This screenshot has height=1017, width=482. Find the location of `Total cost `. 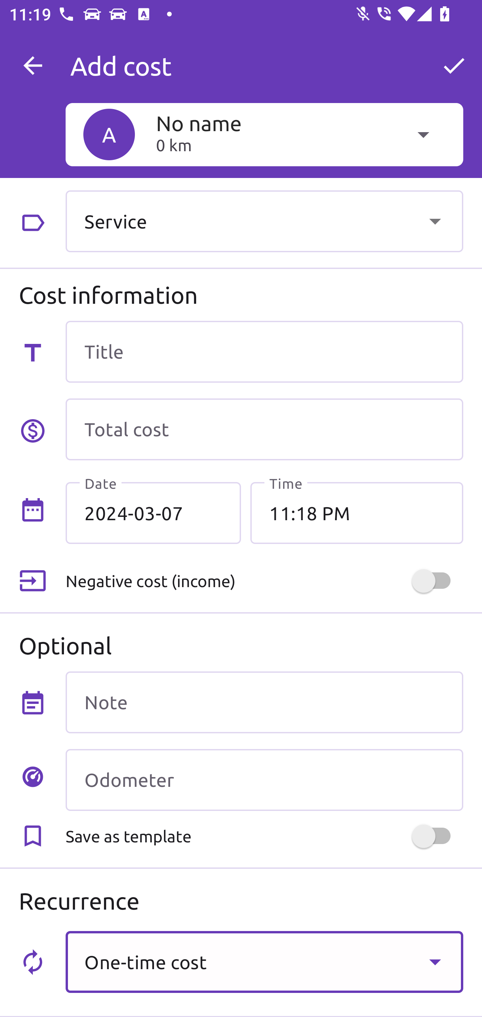

Total cost  is located at coordinates (264, 430).